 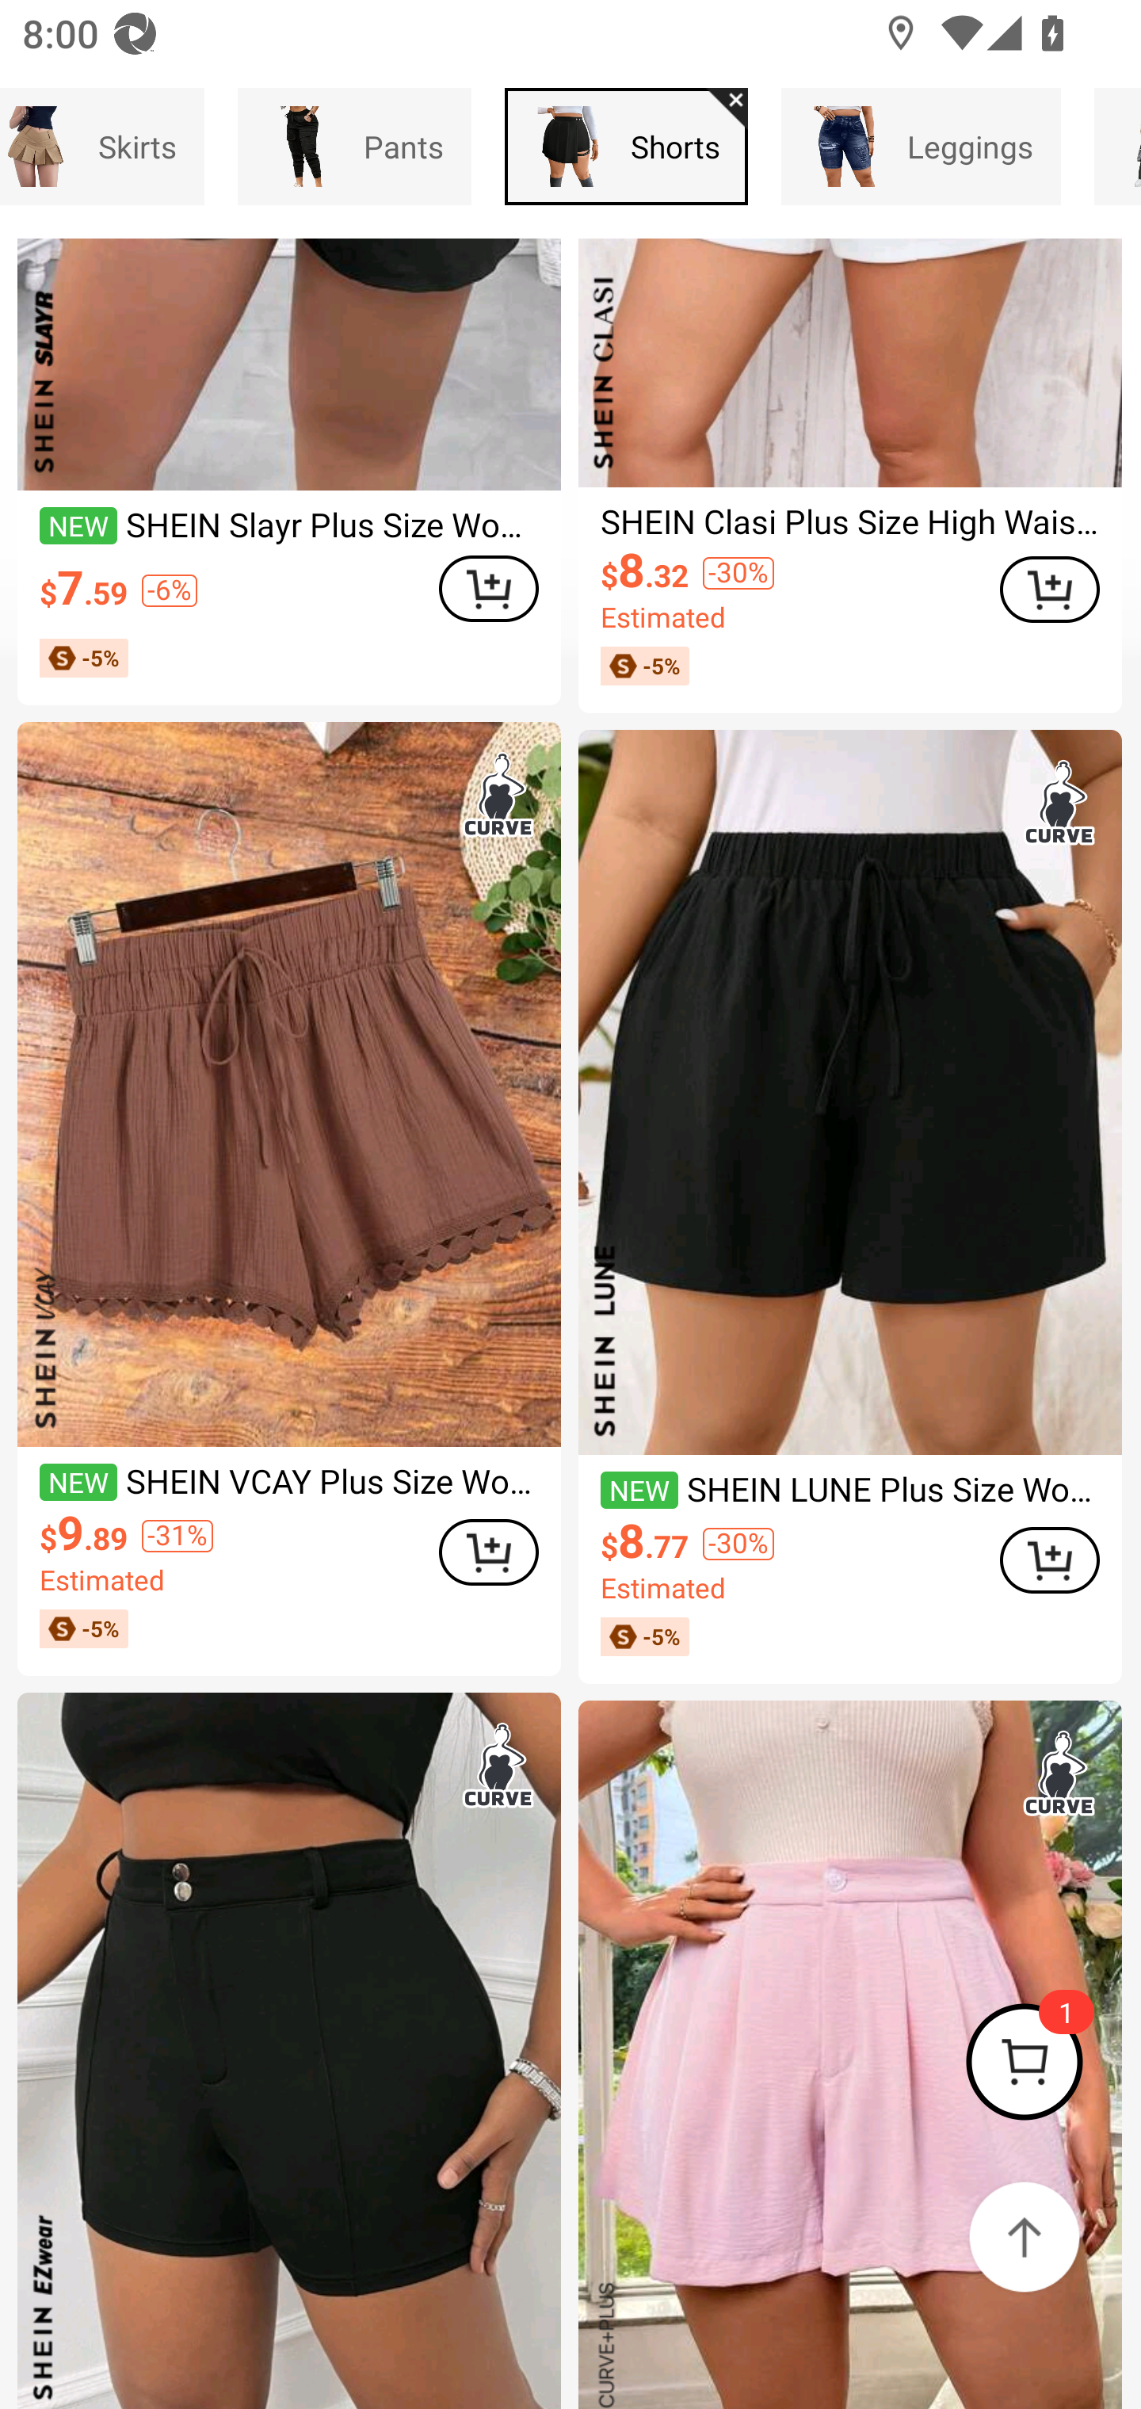 I want to click on Back to top, so click(x=1024, y=2236).